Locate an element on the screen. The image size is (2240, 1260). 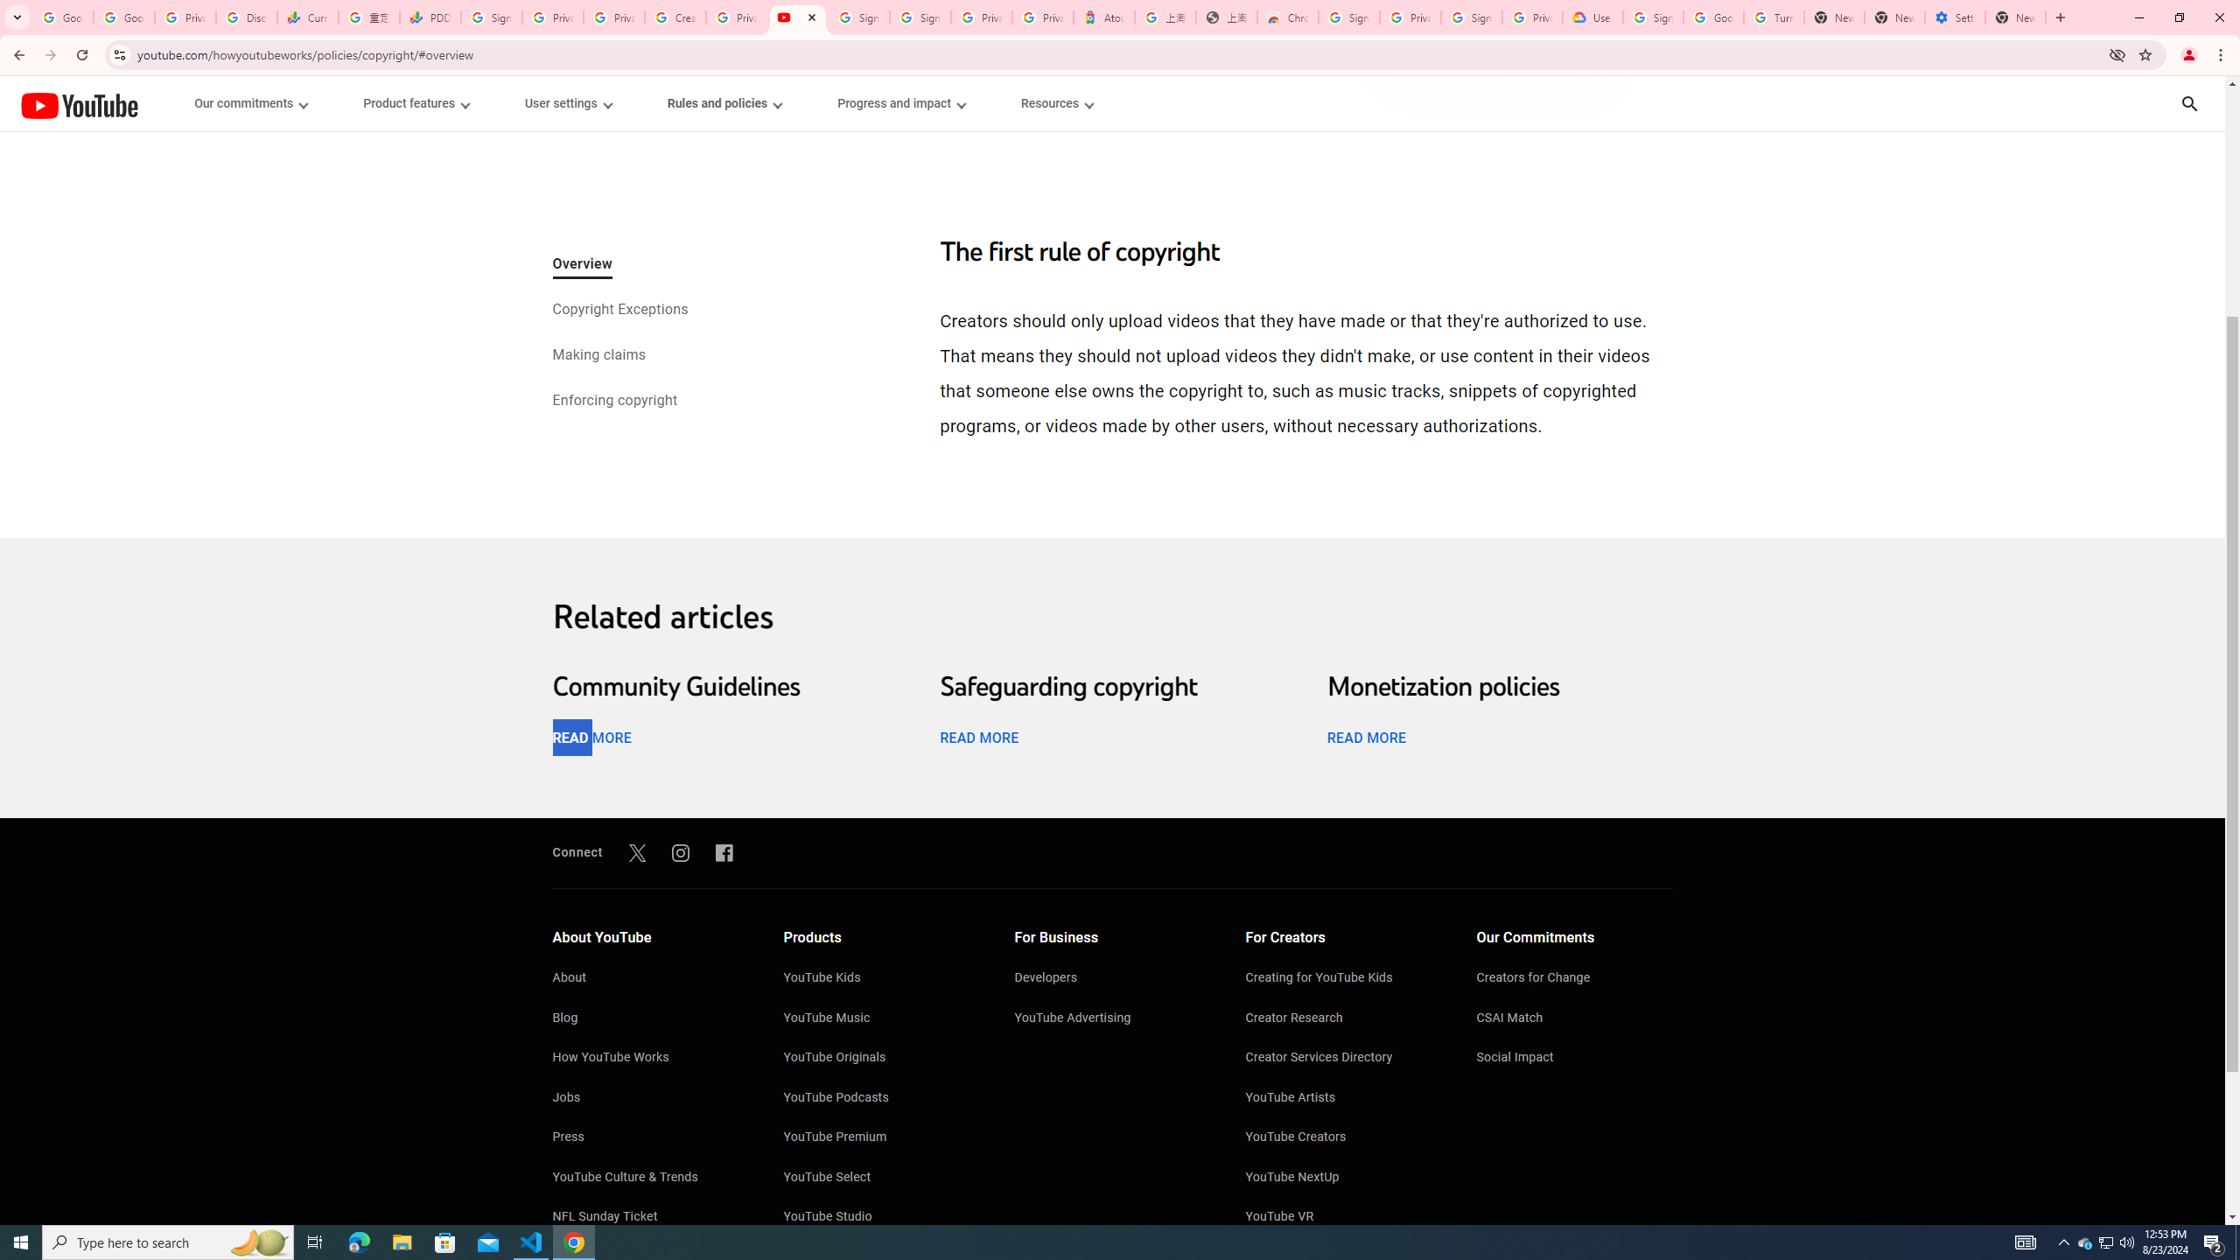
YouTube Select is located at coordinates (882, 1178).